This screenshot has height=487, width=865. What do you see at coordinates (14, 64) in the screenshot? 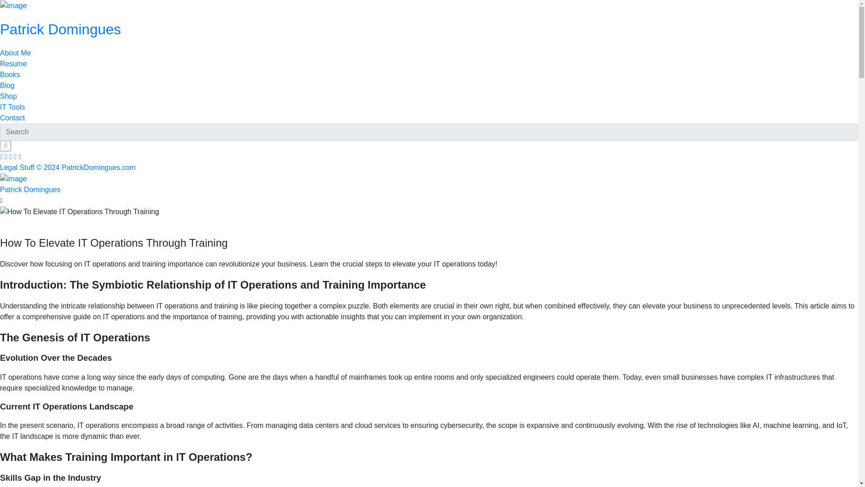
I see `Resume` at bounding box center [14, 64].